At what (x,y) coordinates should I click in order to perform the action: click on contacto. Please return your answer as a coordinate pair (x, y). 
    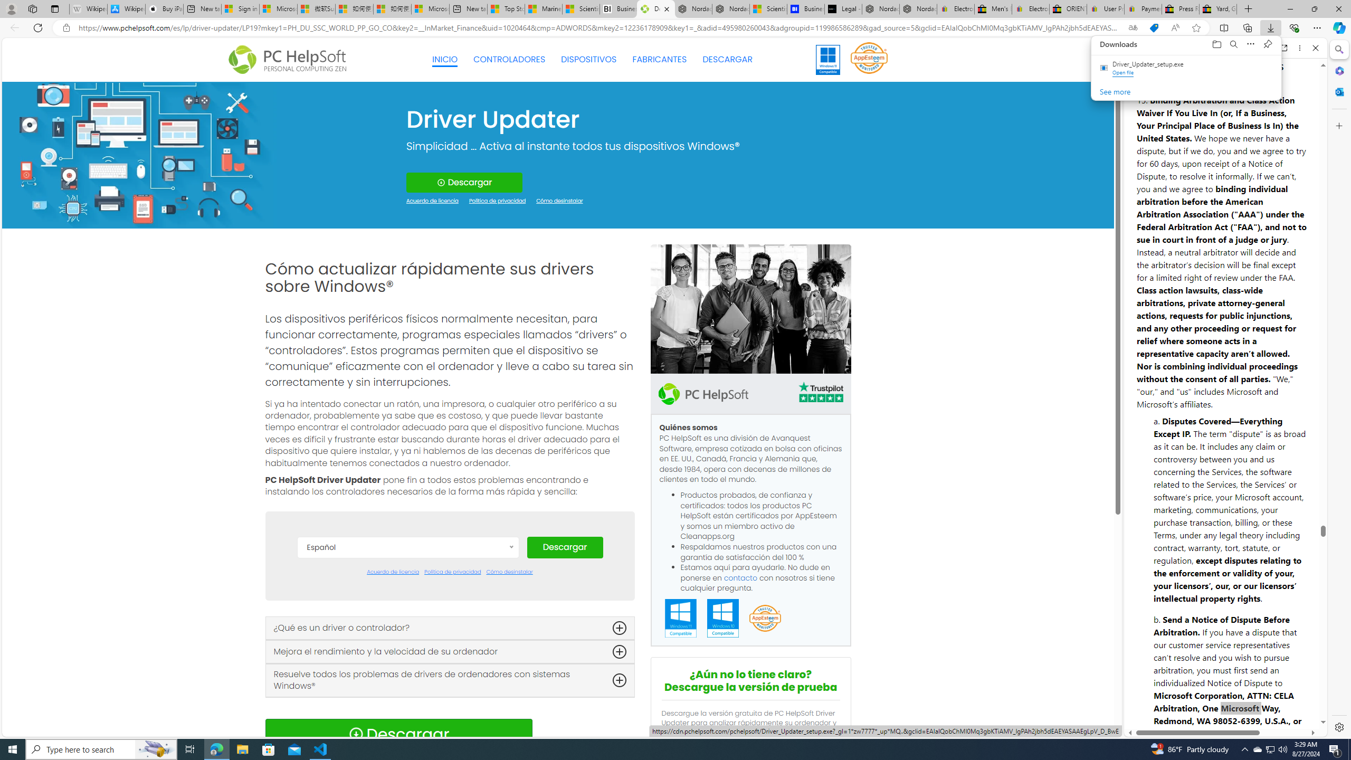
    Looking at the image, I should click on (741, 577).